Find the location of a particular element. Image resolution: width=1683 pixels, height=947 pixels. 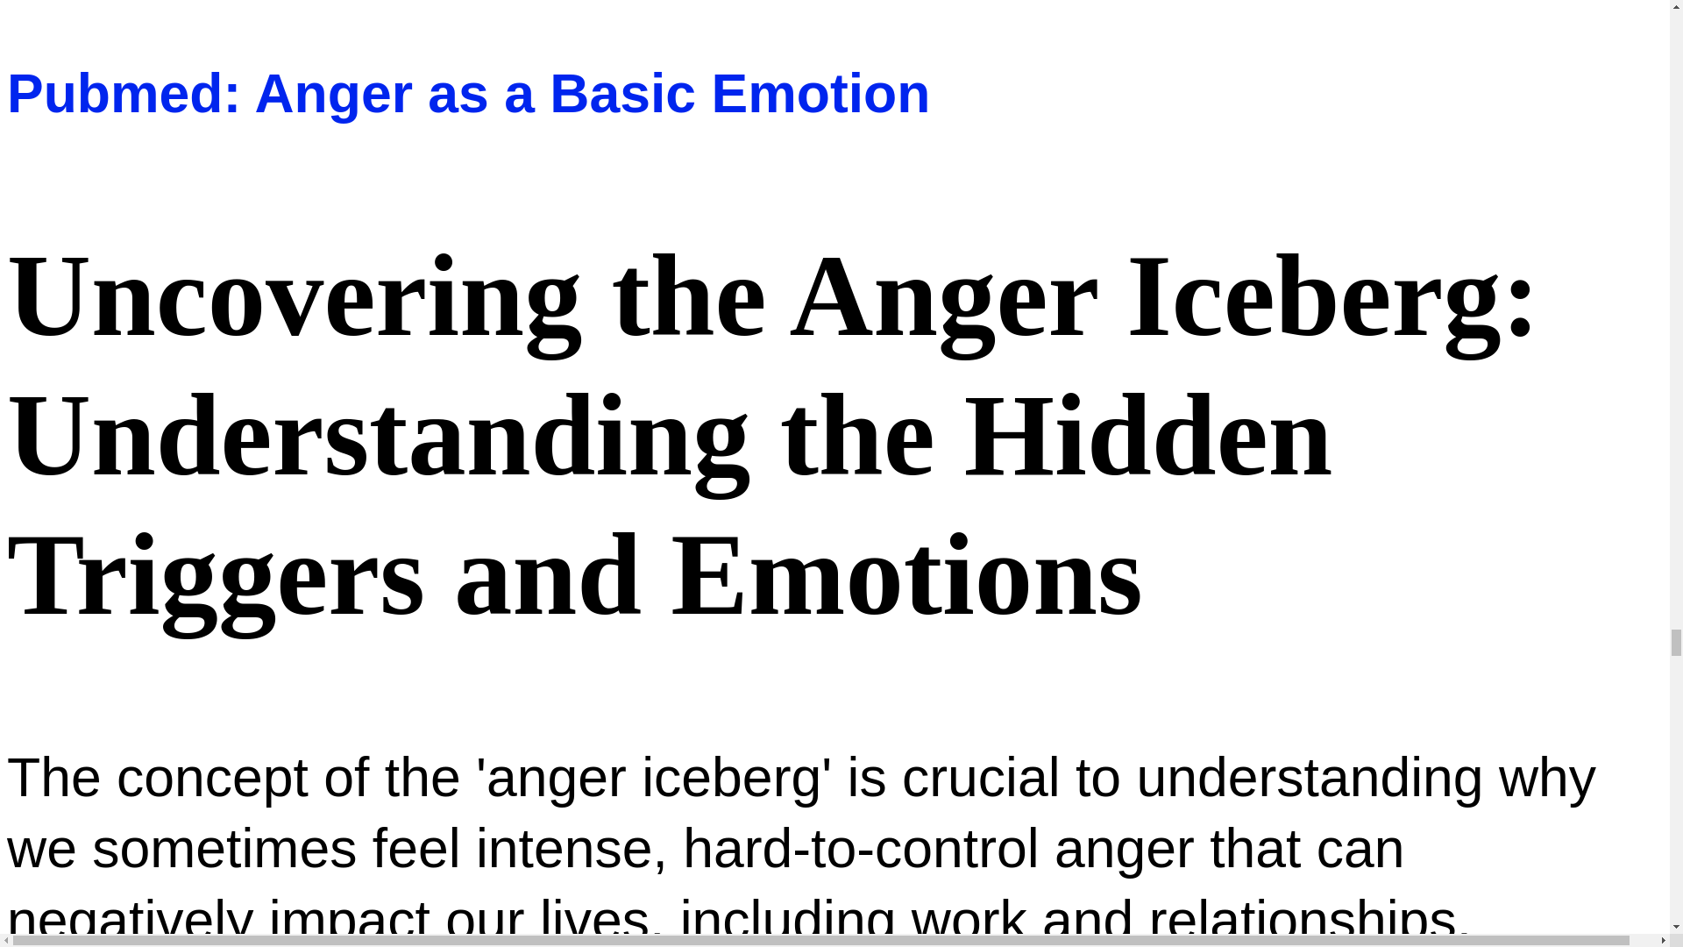

Pubmed: Anger as a Basic Emotion is located at coordinates (468, 93).